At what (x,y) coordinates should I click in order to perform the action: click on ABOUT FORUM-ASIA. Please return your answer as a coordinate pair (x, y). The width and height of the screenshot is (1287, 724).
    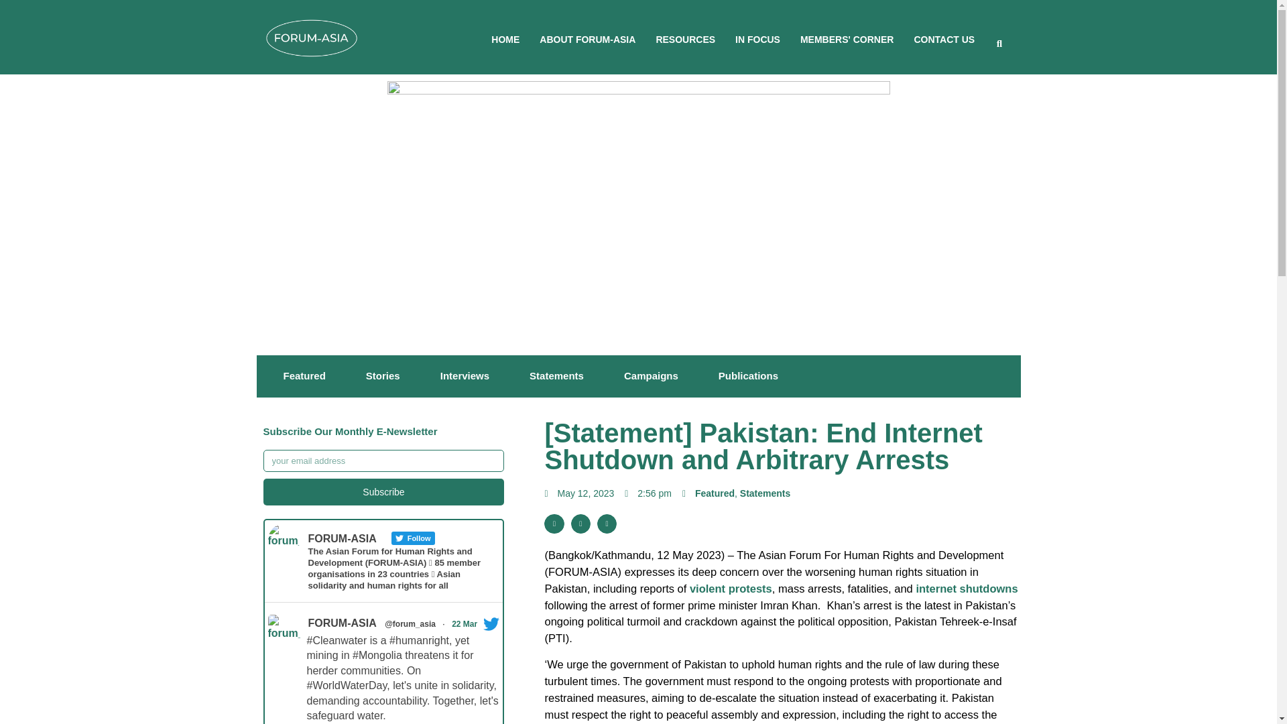
    Looking at the image, I should click on (587, 39).